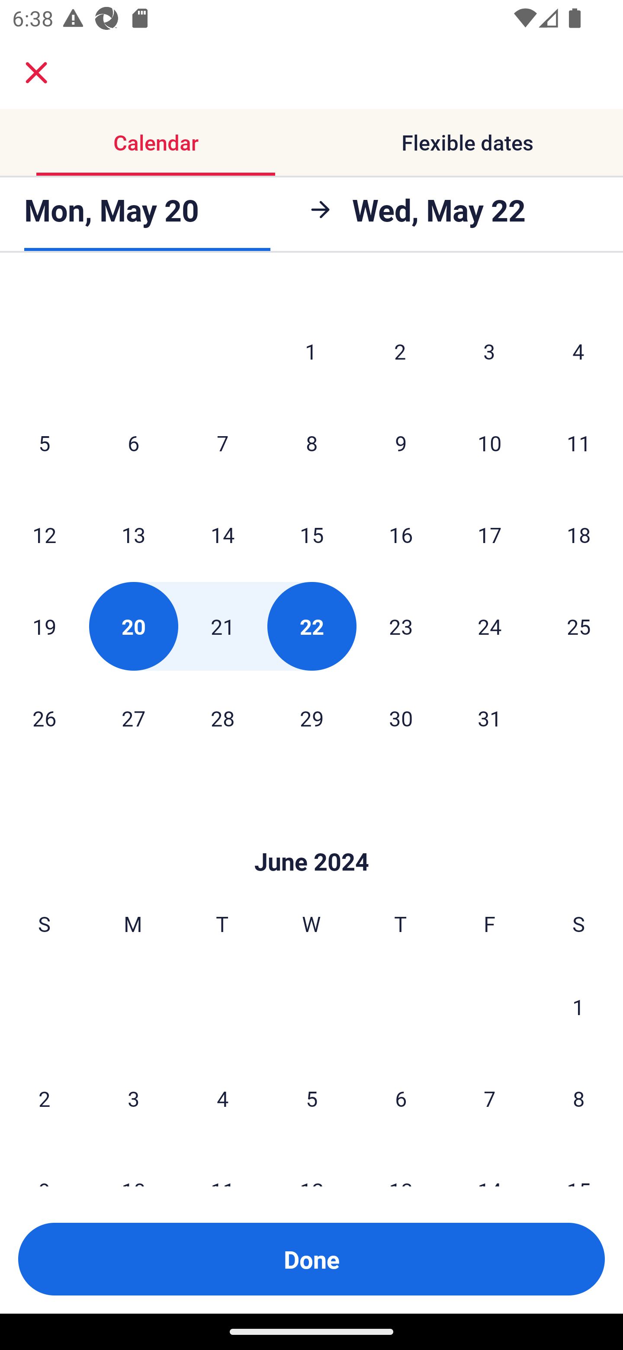  What do you see at coordinates (467, 142) in the screenshot?
I see `Flexible dates` at bounding box center [467, 142].